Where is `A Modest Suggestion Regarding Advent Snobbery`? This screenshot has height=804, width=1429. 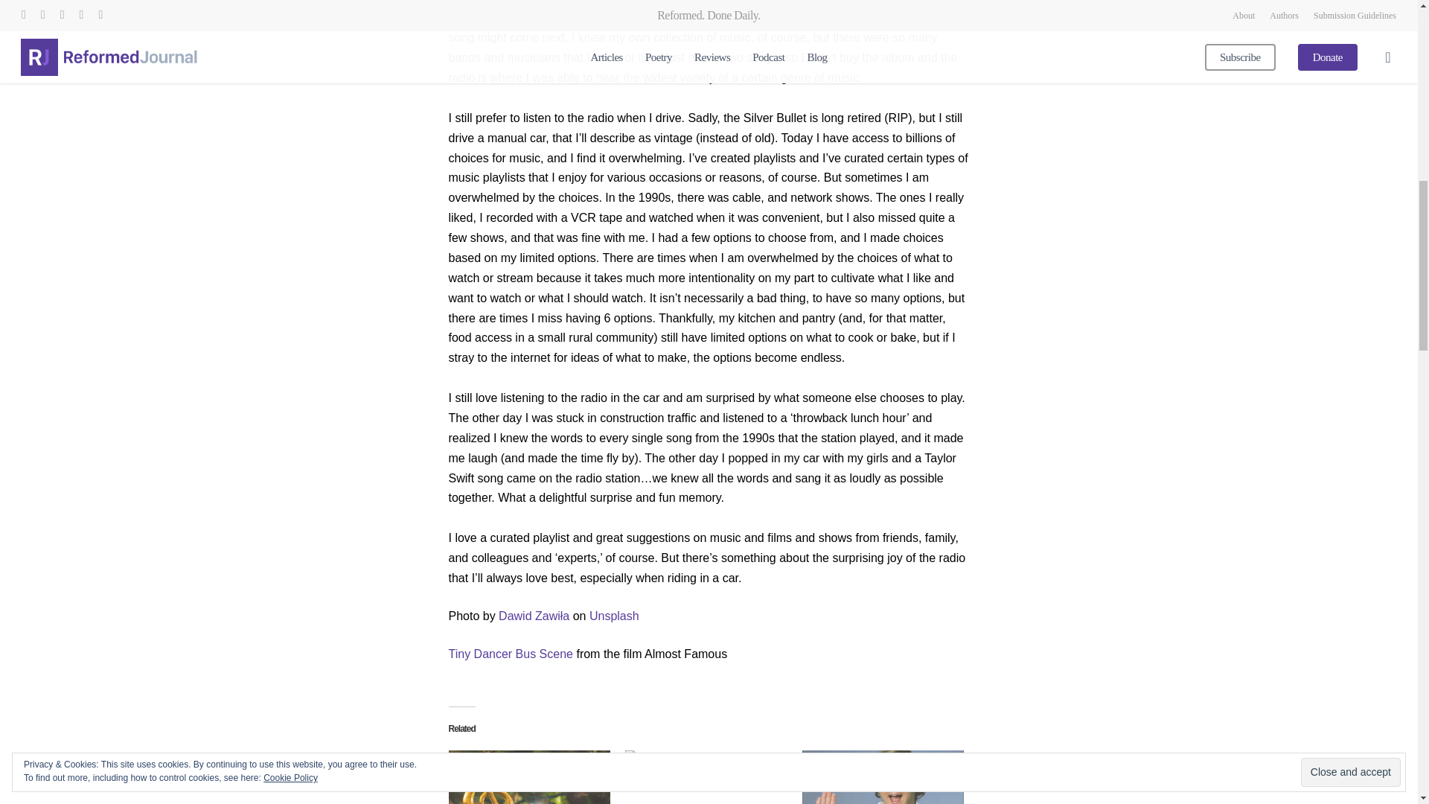
A Modest Suggestion Regarding Advent Snobbery is located at coordinates (528, 777).